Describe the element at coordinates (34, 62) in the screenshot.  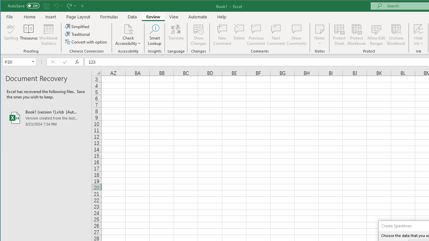
I see `Open` at that location.